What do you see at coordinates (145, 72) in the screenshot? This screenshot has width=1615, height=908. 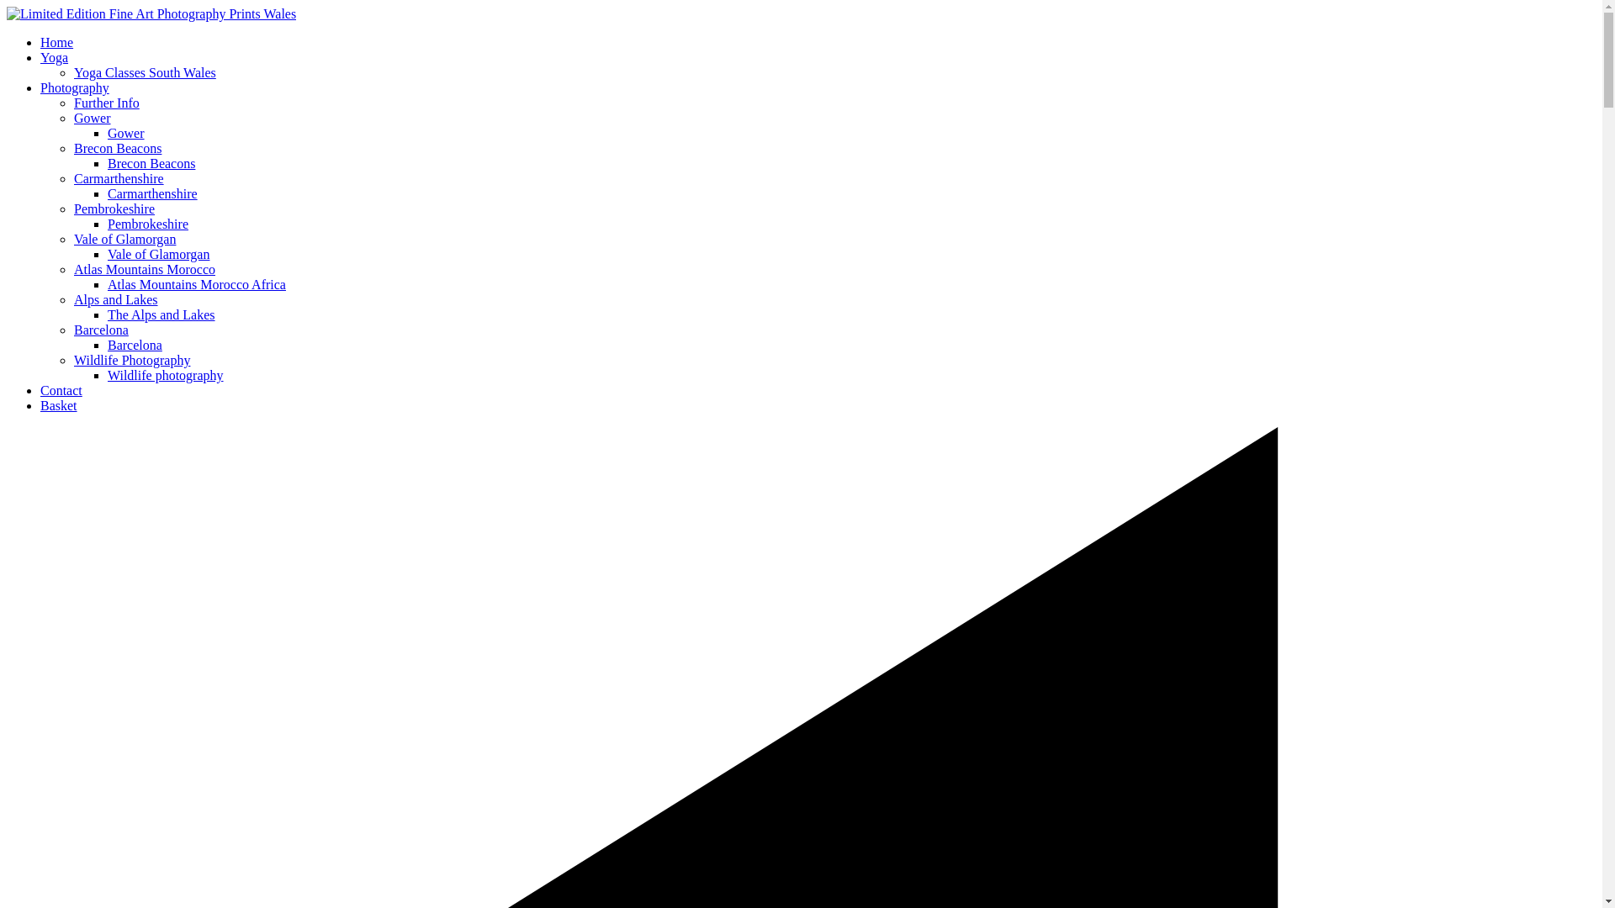 I see `Yoga Classes South Wales` at bounding box center [145, 72].